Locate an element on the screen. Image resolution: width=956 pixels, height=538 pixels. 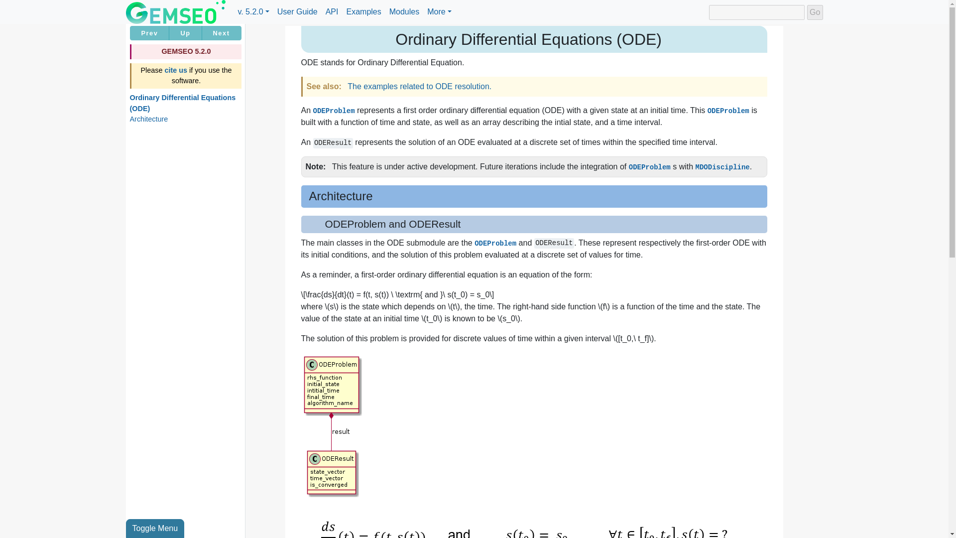
Up is located at coordinates (185, 33).